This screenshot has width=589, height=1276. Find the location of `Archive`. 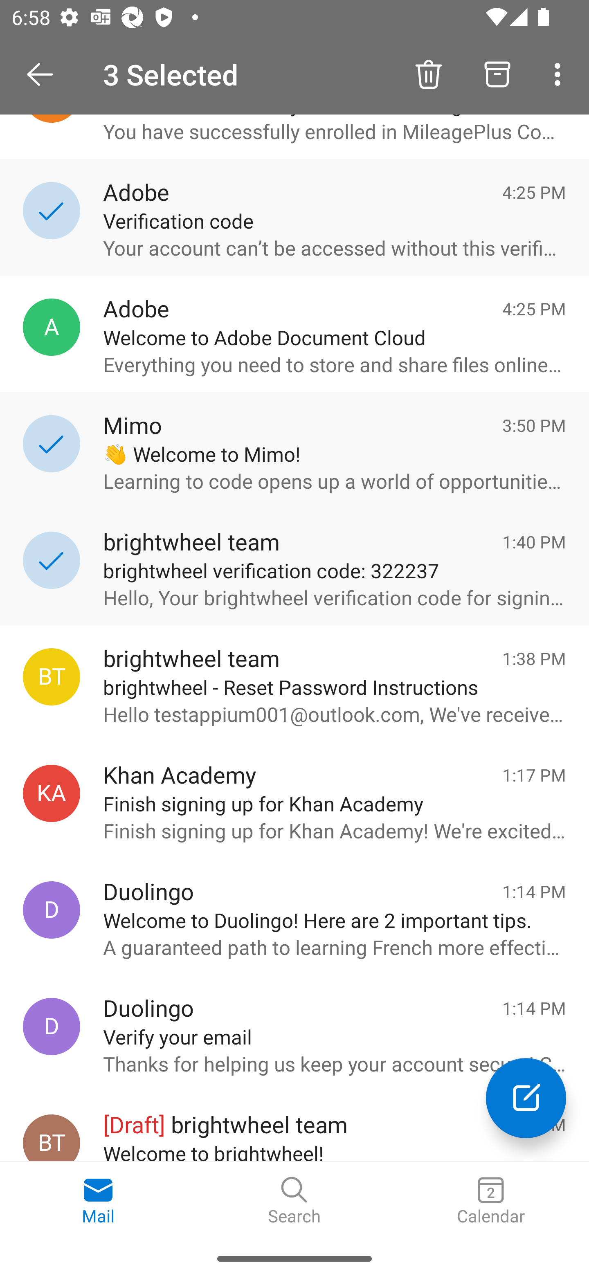

Archive is located at coordinates (497, 74).